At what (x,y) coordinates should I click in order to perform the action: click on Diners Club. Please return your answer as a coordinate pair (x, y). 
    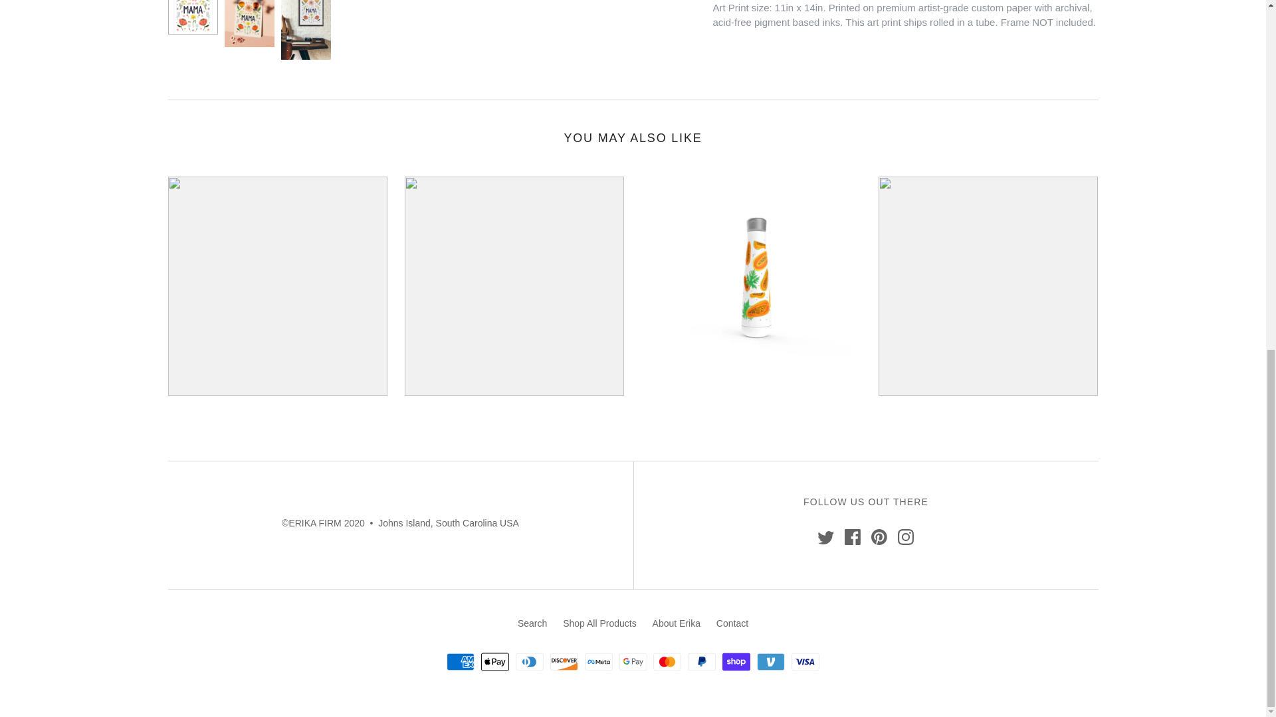
    Looking at the image, I should click on (529, 661).